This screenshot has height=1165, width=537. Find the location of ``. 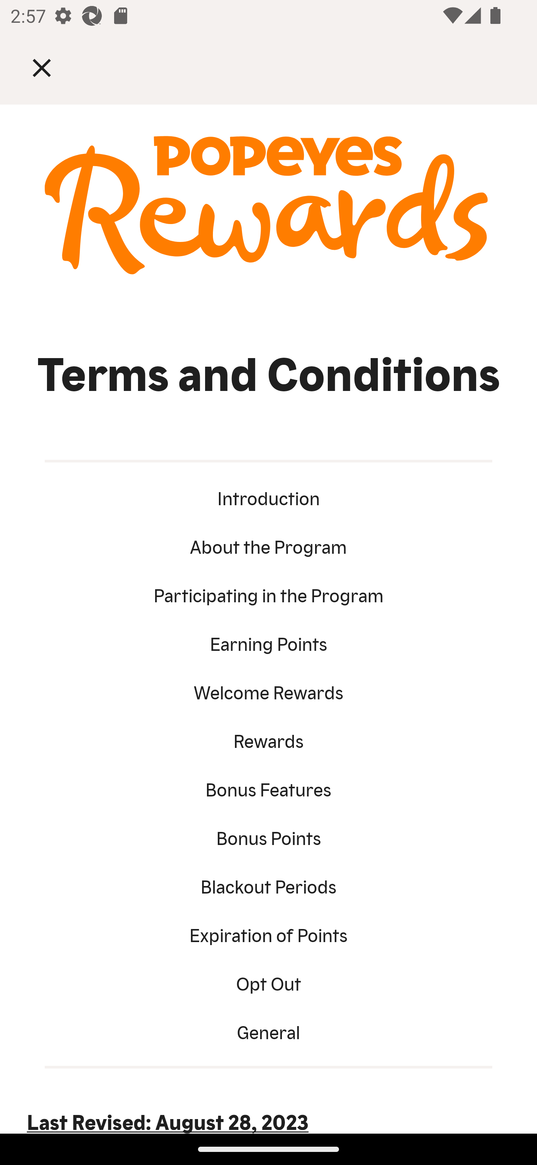

 is located at coordinates (52, 67).